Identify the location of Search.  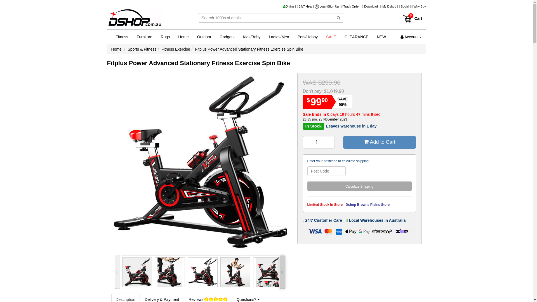
(338, 18).